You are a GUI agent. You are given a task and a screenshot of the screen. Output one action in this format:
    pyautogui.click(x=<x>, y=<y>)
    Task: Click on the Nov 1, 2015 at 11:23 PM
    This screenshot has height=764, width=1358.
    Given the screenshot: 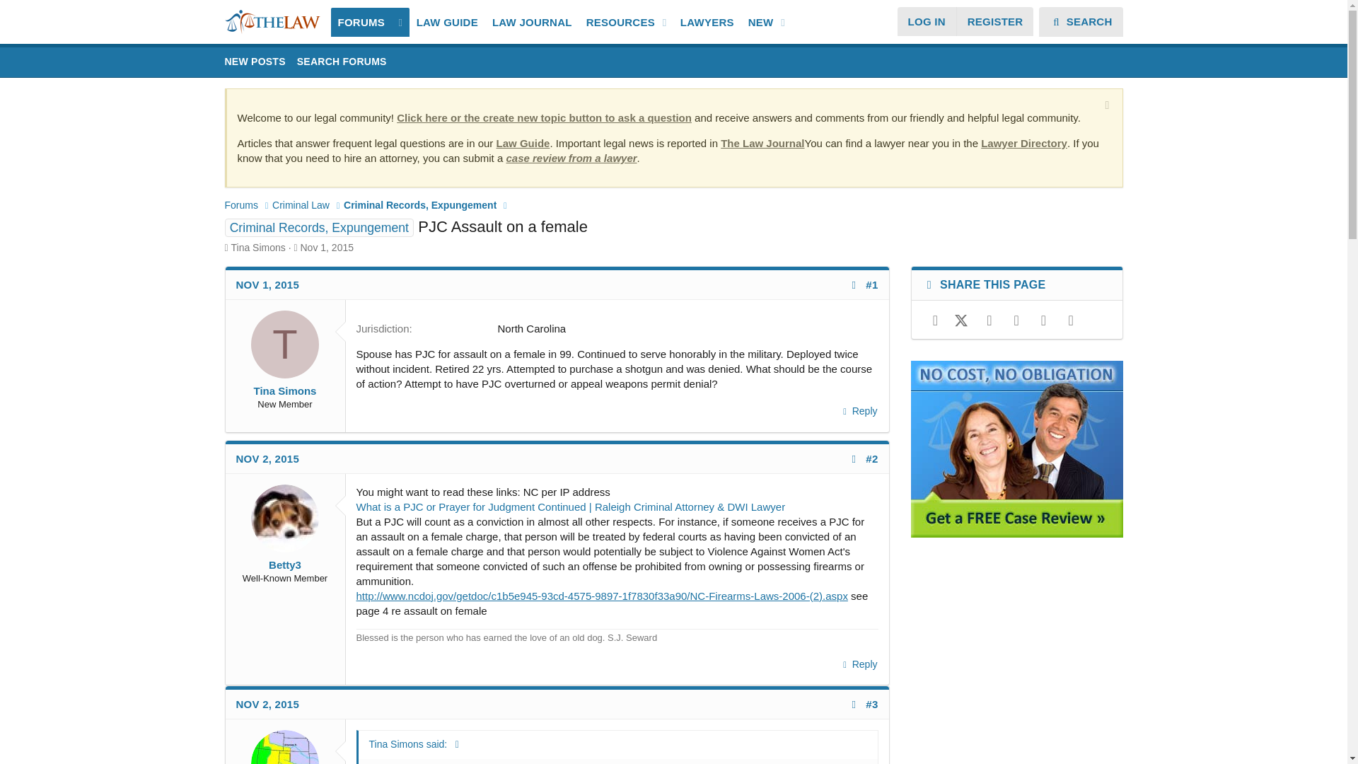 What is the action you would take?
    pyautogui.click(x=447, y=21)
    